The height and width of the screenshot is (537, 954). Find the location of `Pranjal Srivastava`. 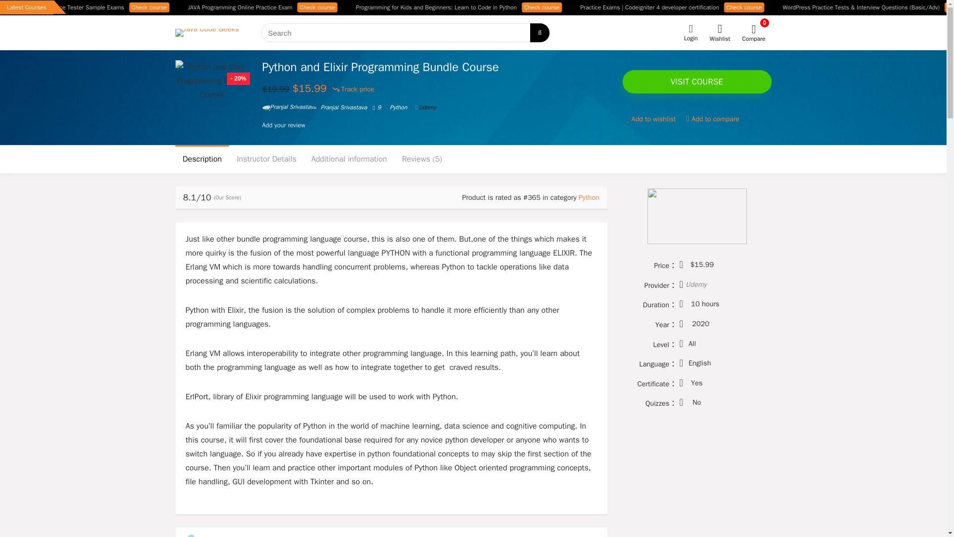

Pranjal Srivastava is located at coordinates (315, 107).